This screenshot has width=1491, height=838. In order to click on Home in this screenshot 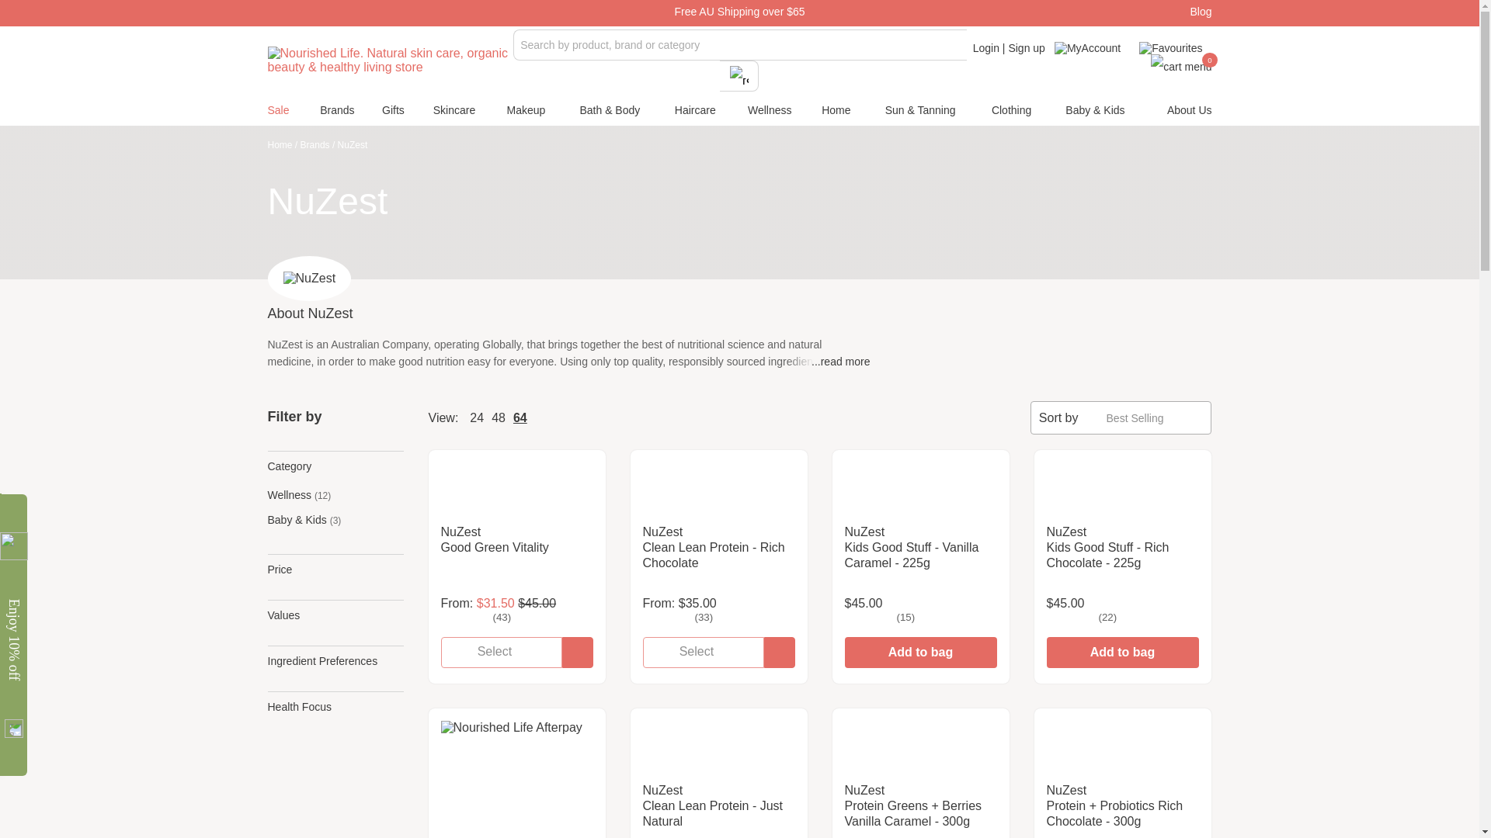, I will do `click(836, 113)`.